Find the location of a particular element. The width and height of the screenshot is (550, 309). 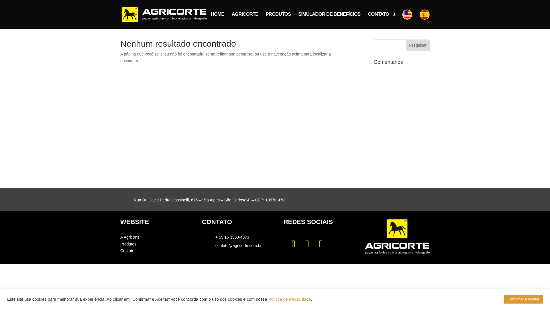

Siga em Facebook is located at coordinates (307, 244).